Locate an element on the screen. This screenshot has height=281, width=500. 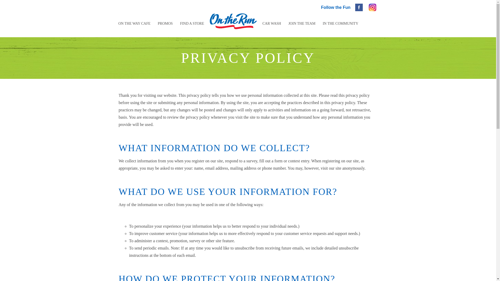
FIND A STORE is located at coordinates (192, 20).